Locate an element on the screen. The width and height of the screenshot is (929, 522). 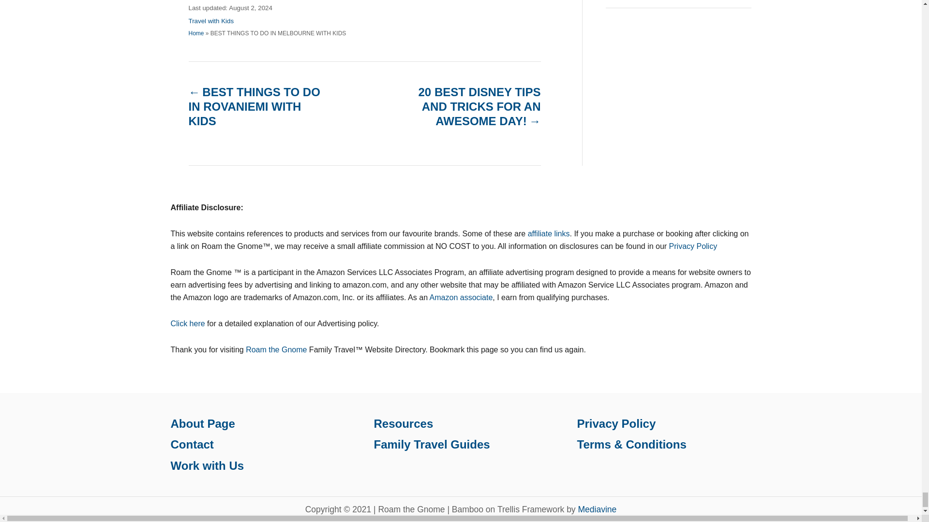
About Page is located at coordinates (202, 423).